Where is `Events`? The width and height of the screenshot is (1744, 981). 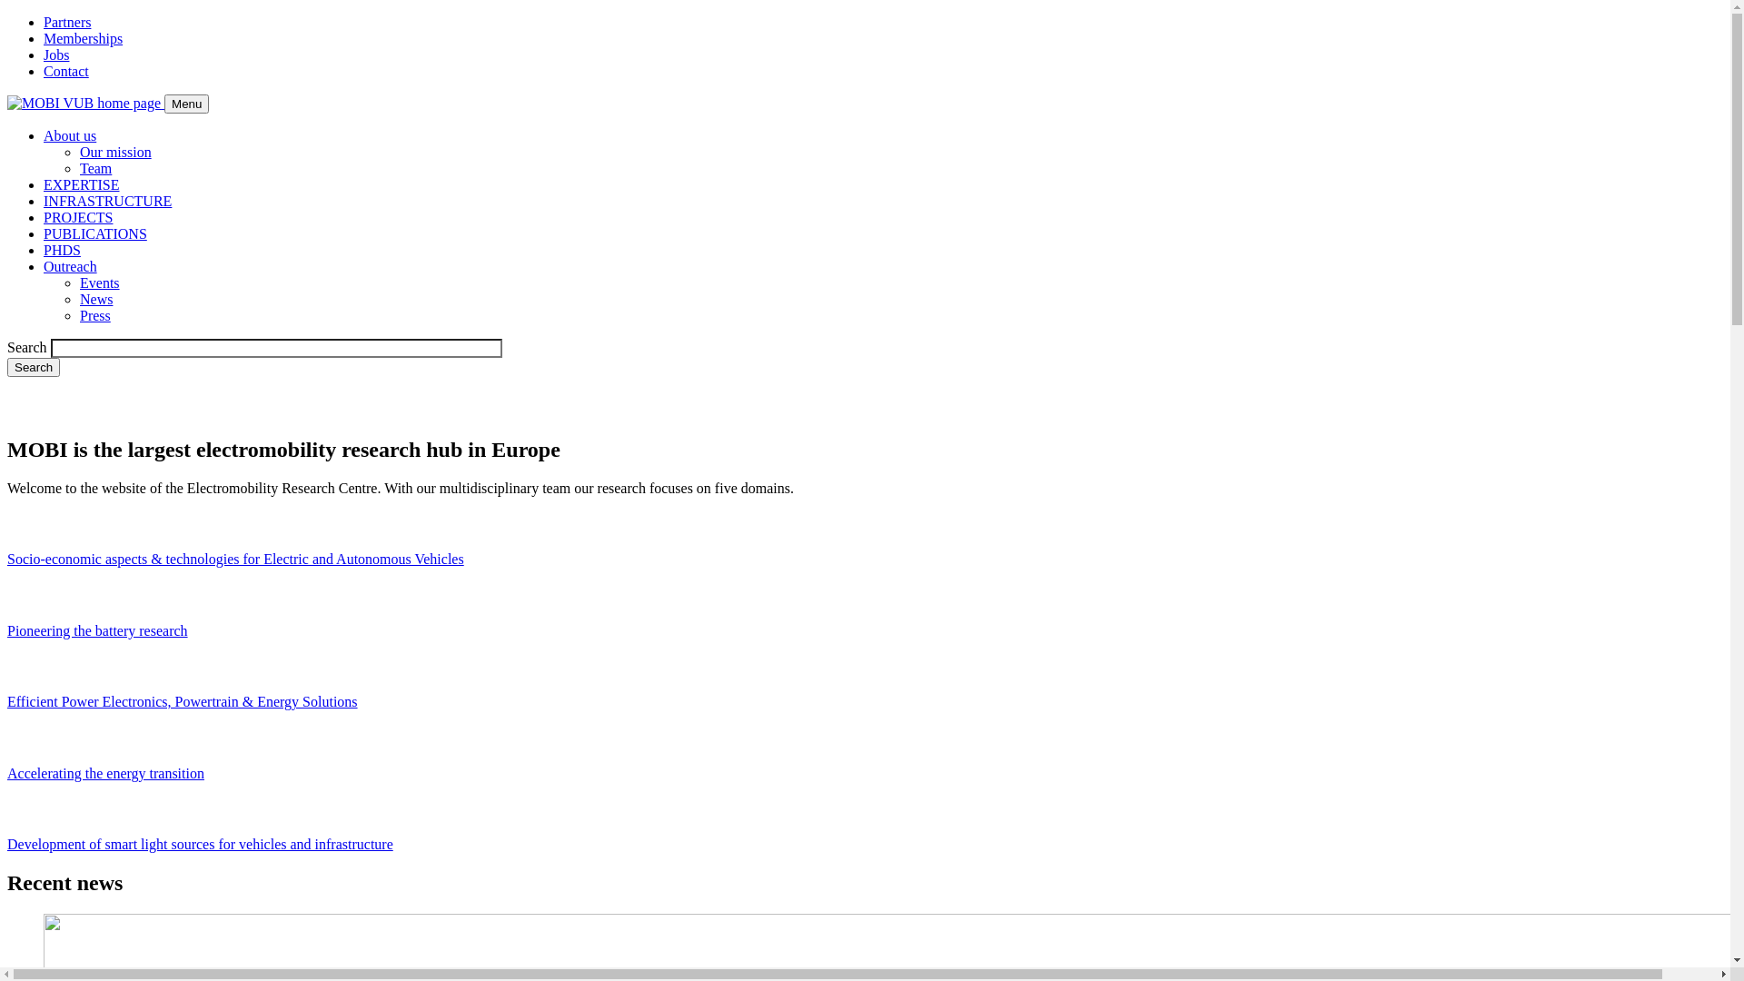
Events is located at coordinates (100, 283).